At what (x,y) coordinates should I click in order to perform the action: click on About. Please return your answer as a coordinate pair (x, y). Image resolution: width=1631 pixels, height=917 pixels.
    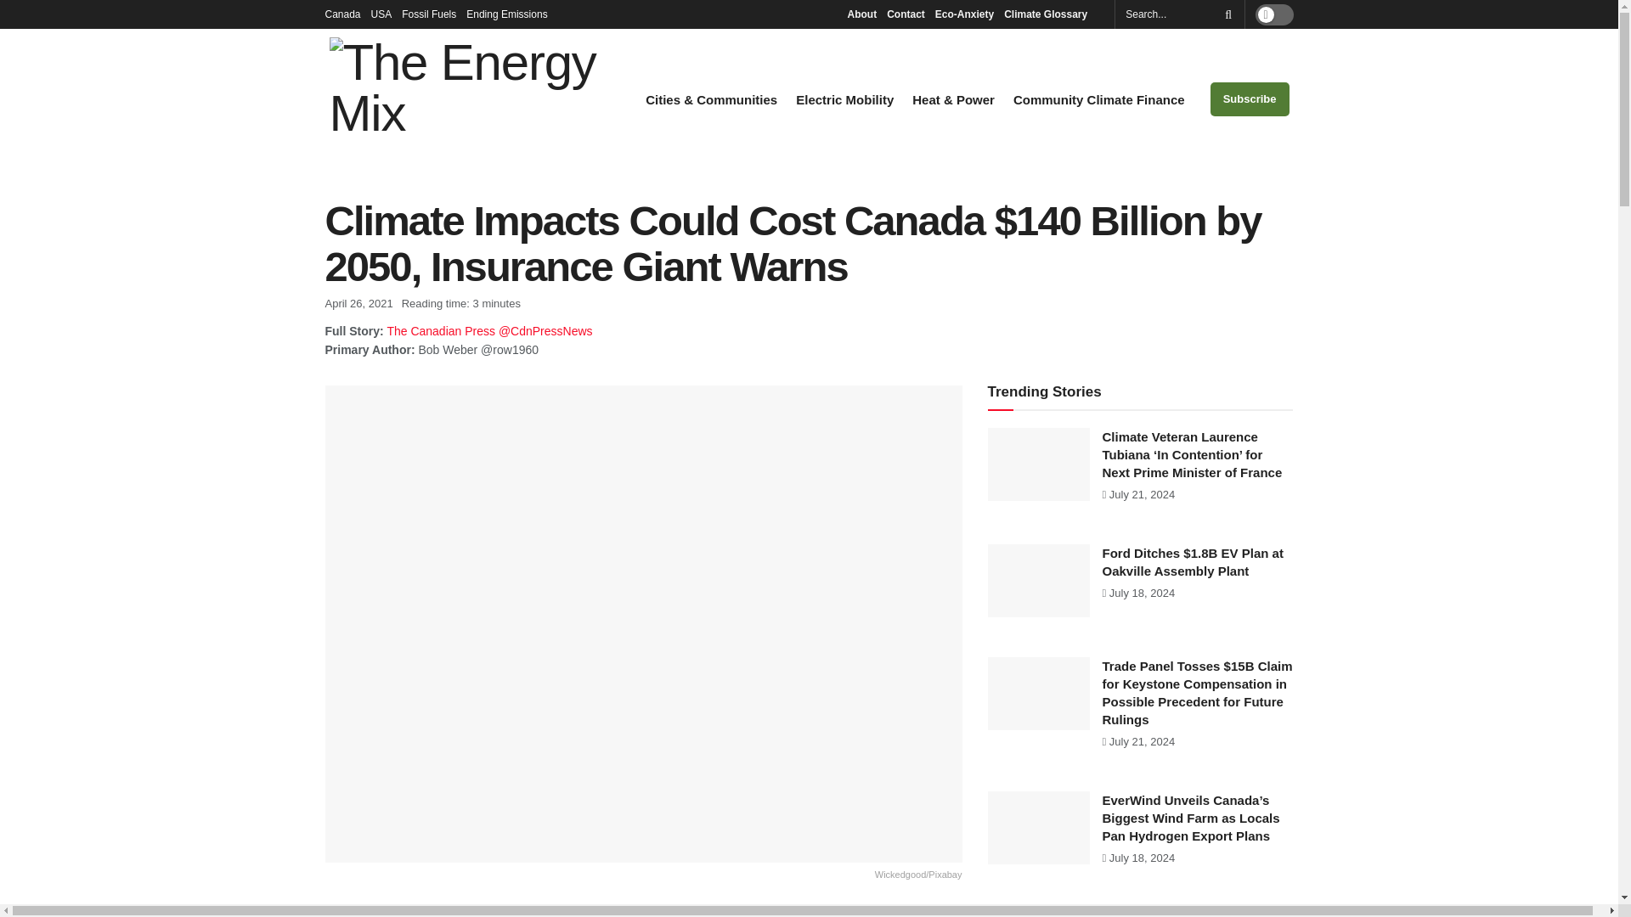
    Looking at the image, I should click on (861, 14).